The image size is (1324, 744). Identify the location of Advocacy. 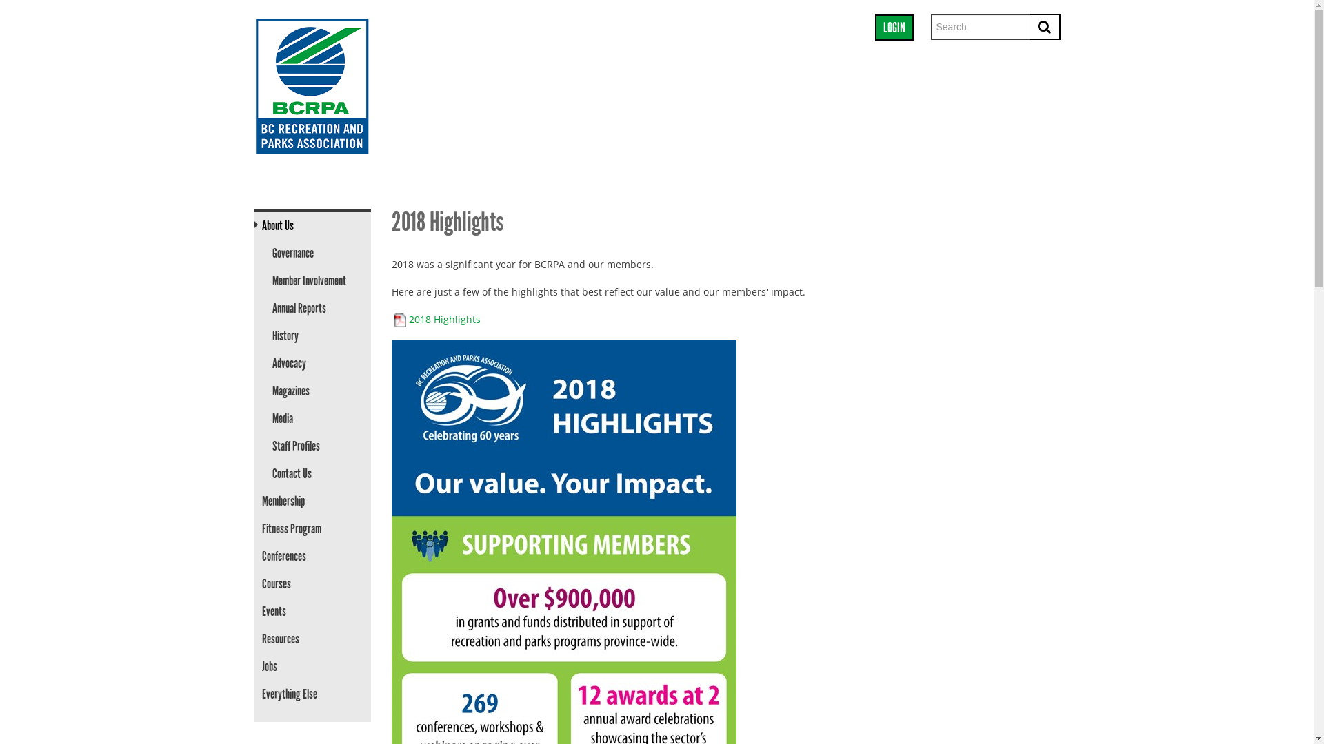
(317, 364).